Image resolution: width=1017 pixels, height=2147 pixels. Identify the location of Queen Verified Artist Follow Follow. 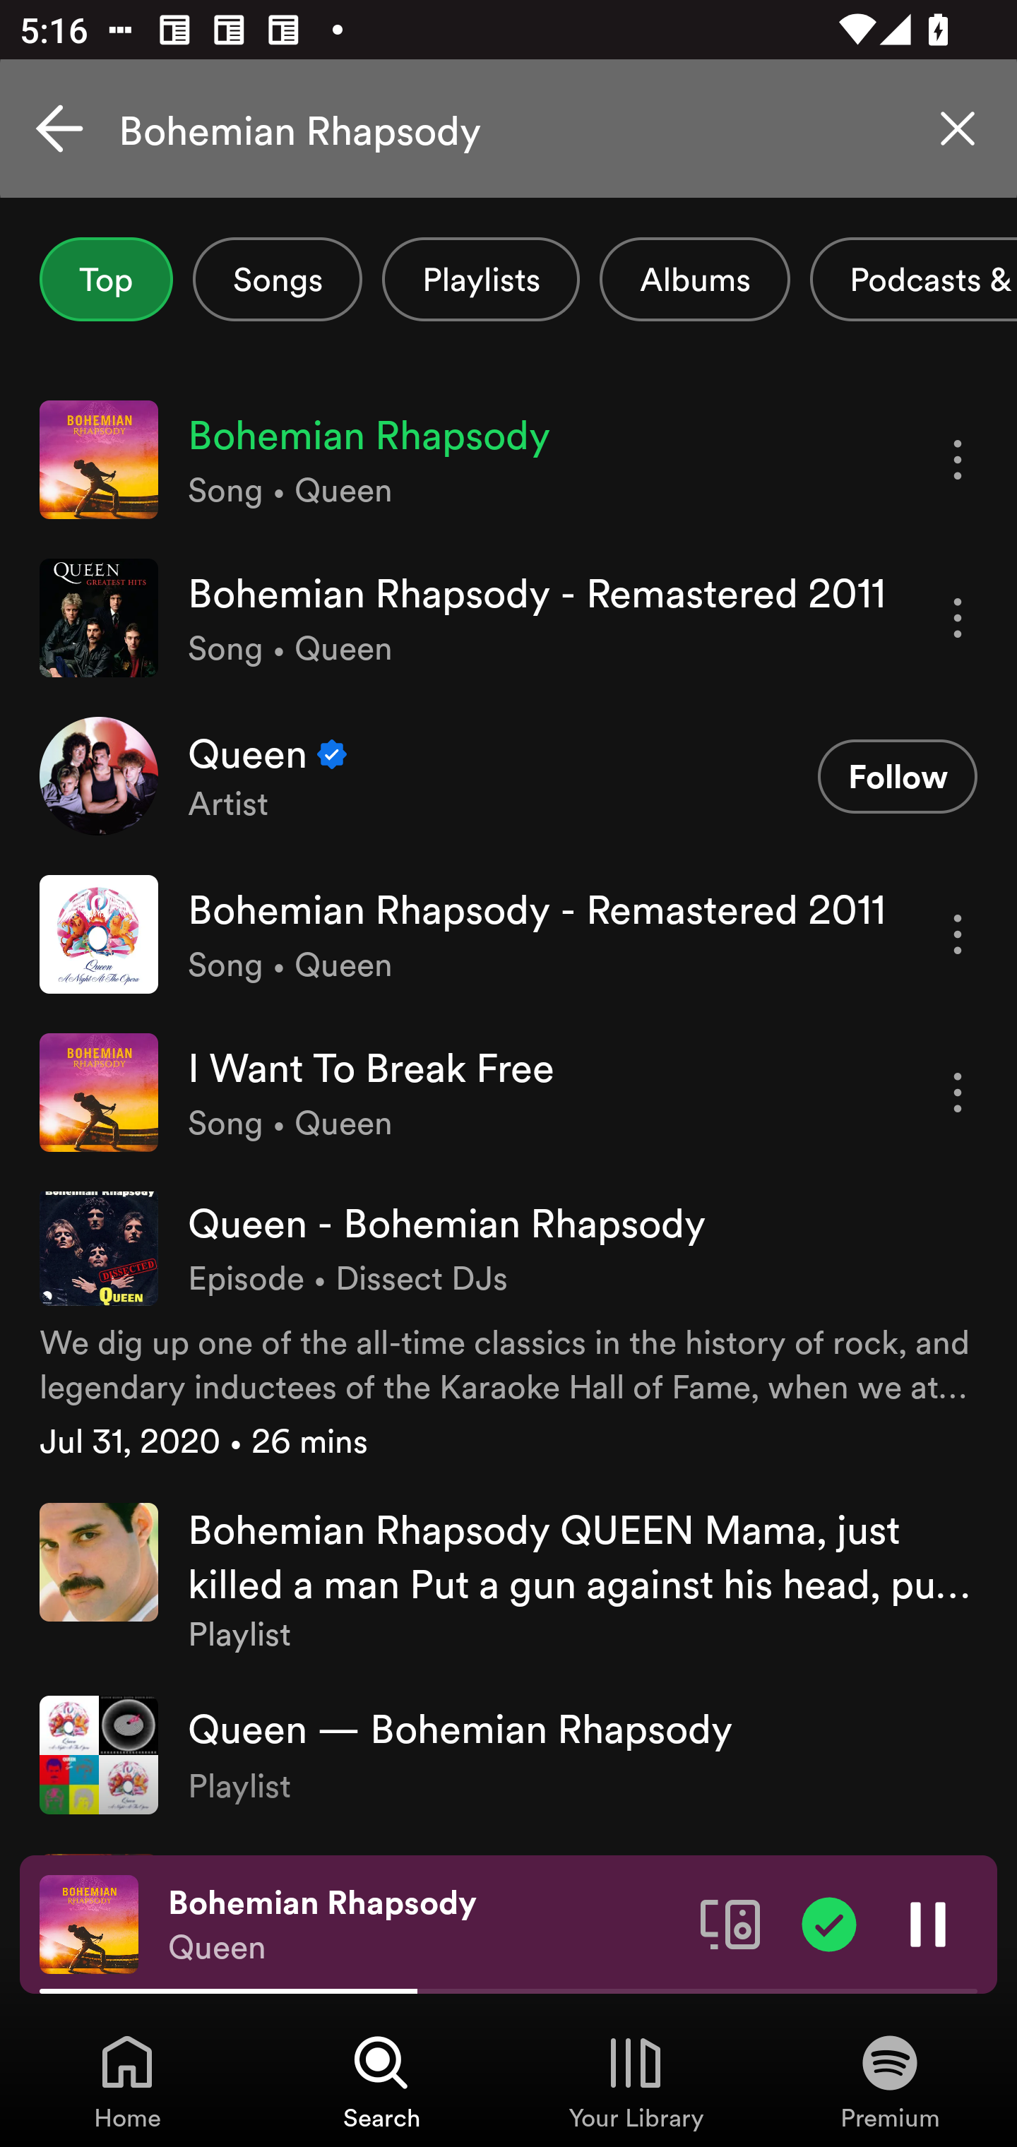
(509, 775).